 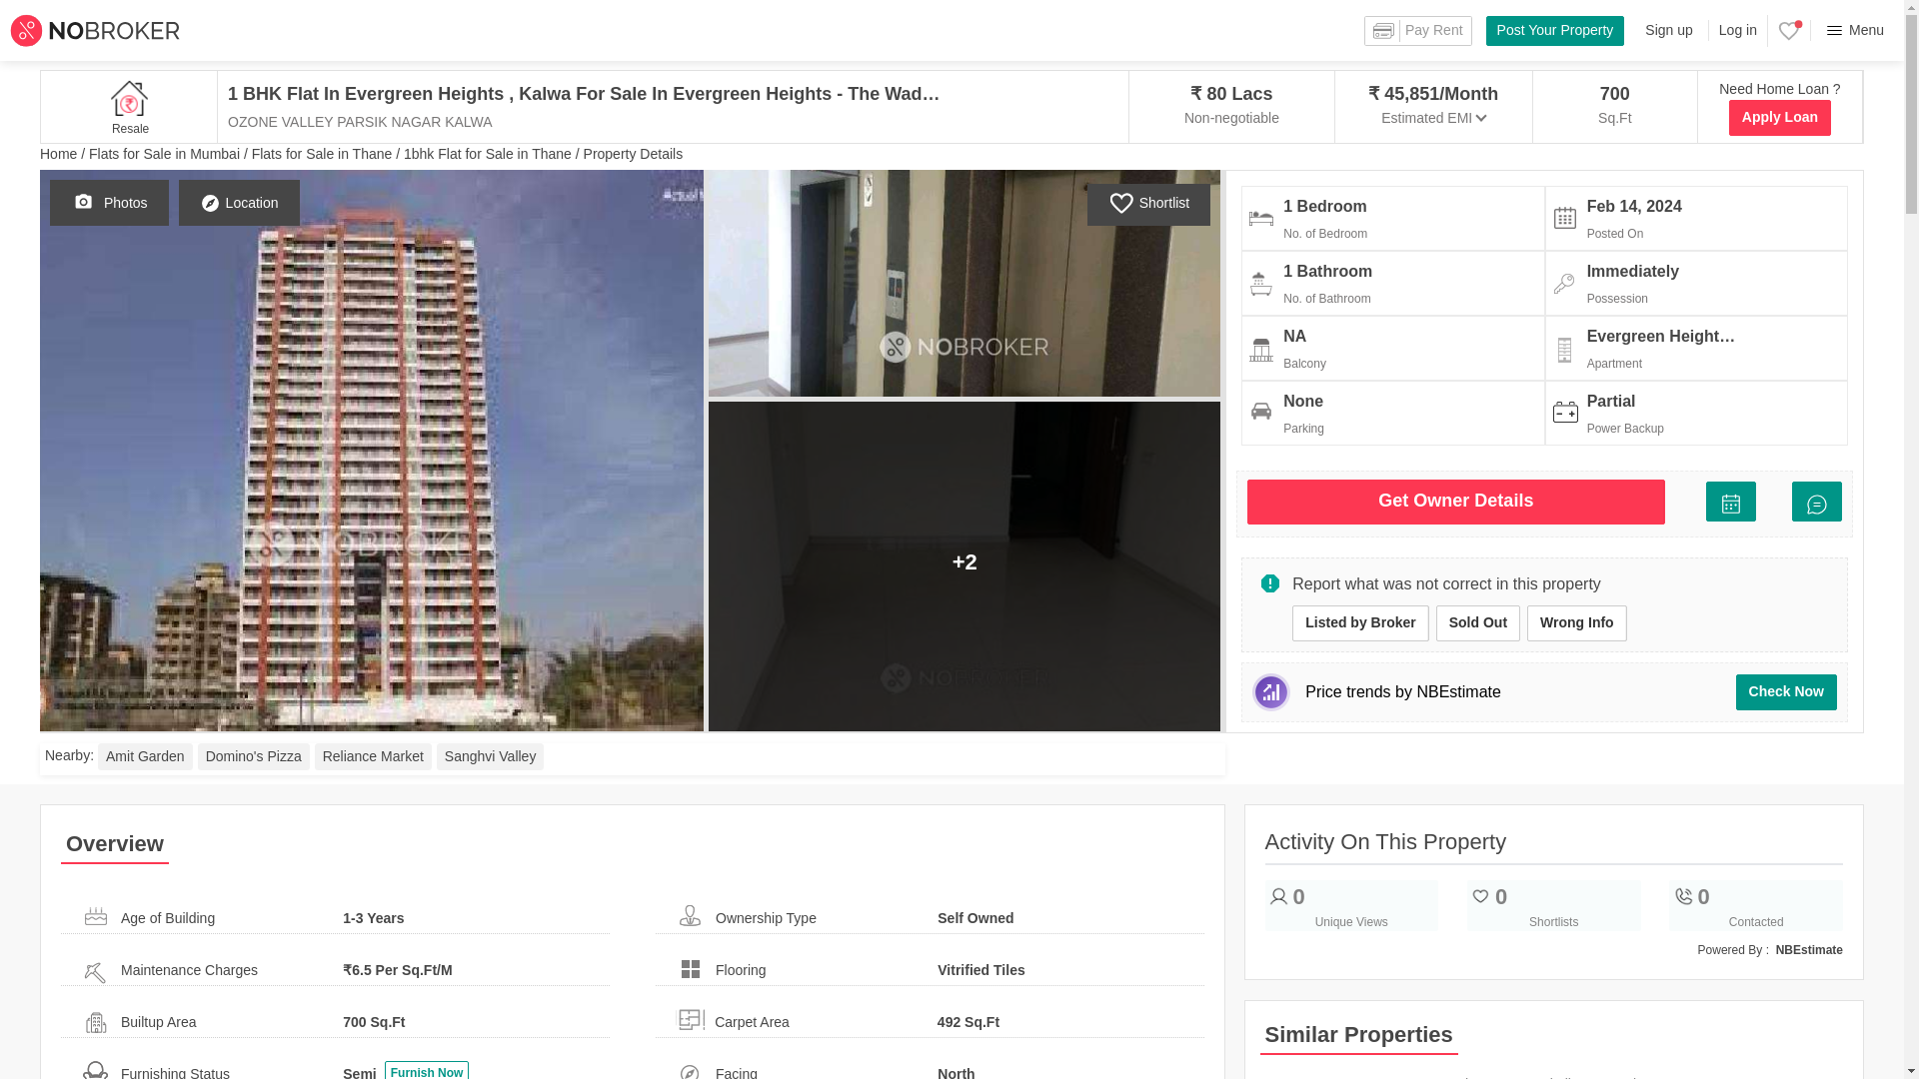 What do you see at coordinates (1786, 691) in the screenshot?
I see `Check Now` at bounding box center [1786, 691].